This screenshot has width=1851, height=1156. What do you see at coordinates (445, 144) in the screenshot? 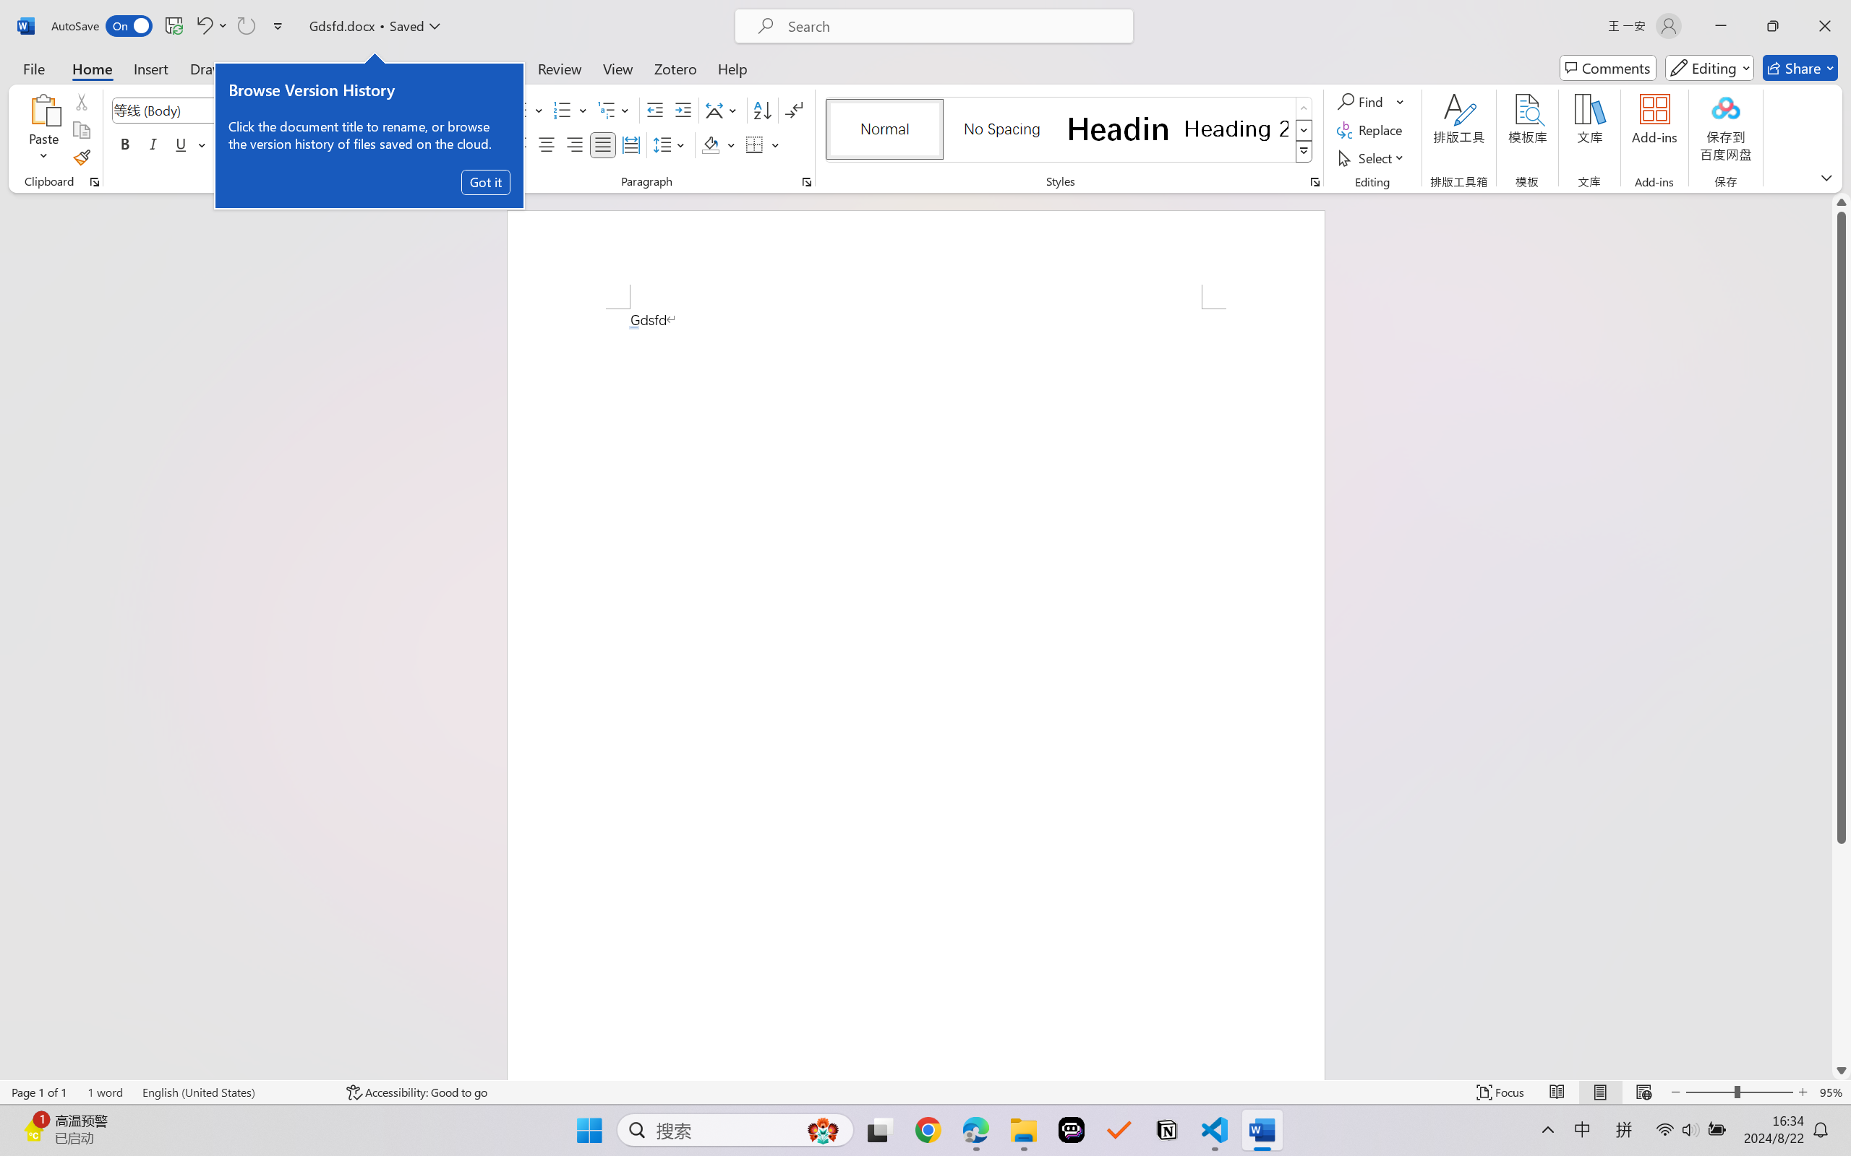
I see `Character Shading` at bounding box center [445, 144].